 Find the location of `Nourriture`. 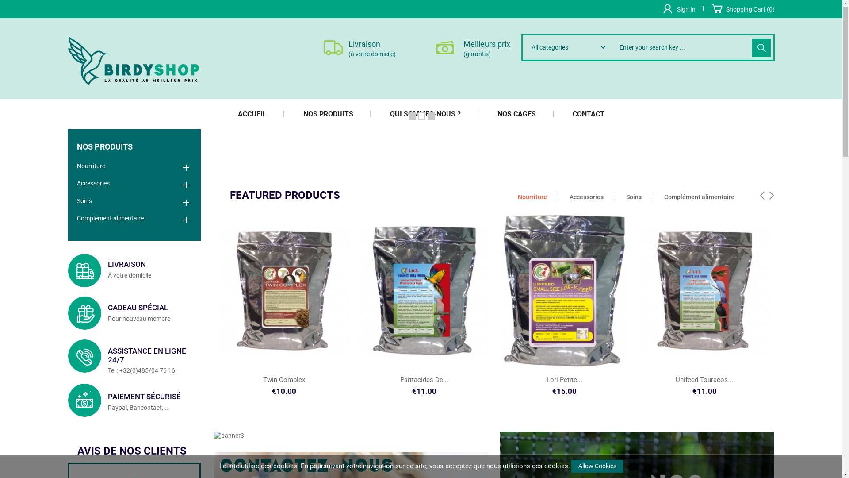

Nourriture is located at coordinates (134, 166).